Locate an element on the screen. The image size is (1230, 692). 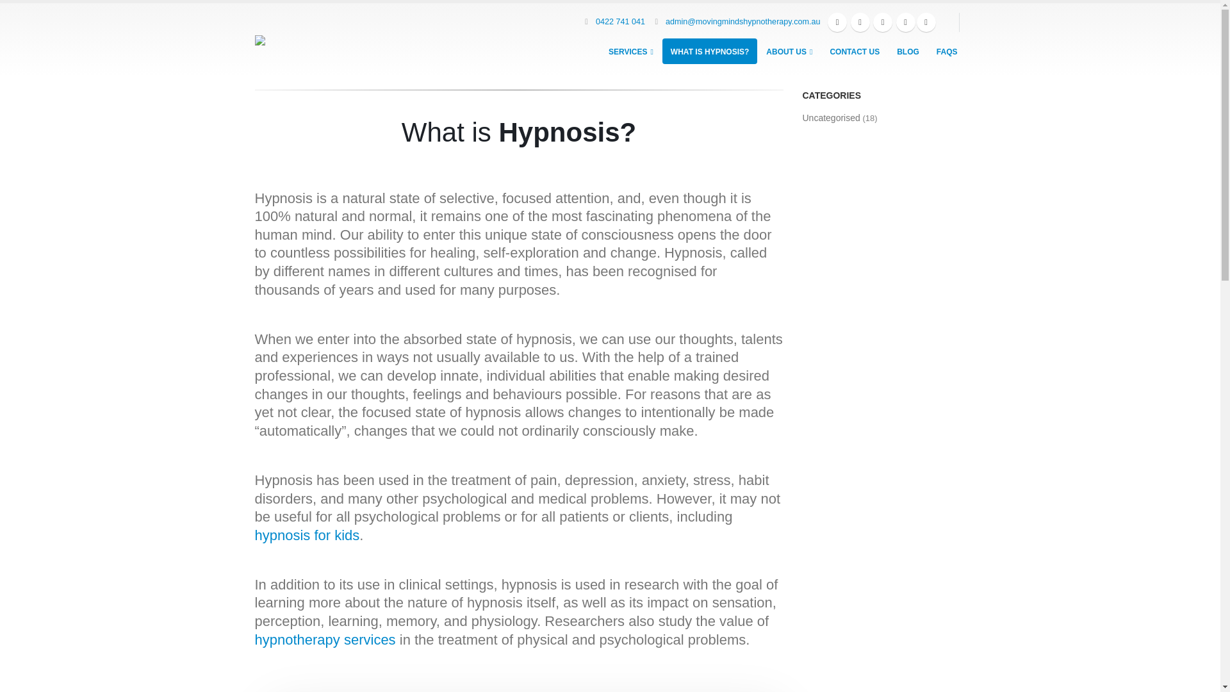
WHAT IS HYPNOSIS? is located at coordinates (710, 51).